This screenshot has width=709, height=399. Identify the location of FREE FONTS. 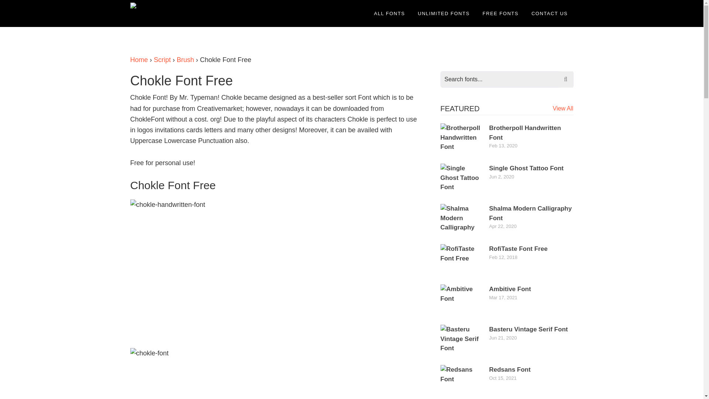
(500, 13).